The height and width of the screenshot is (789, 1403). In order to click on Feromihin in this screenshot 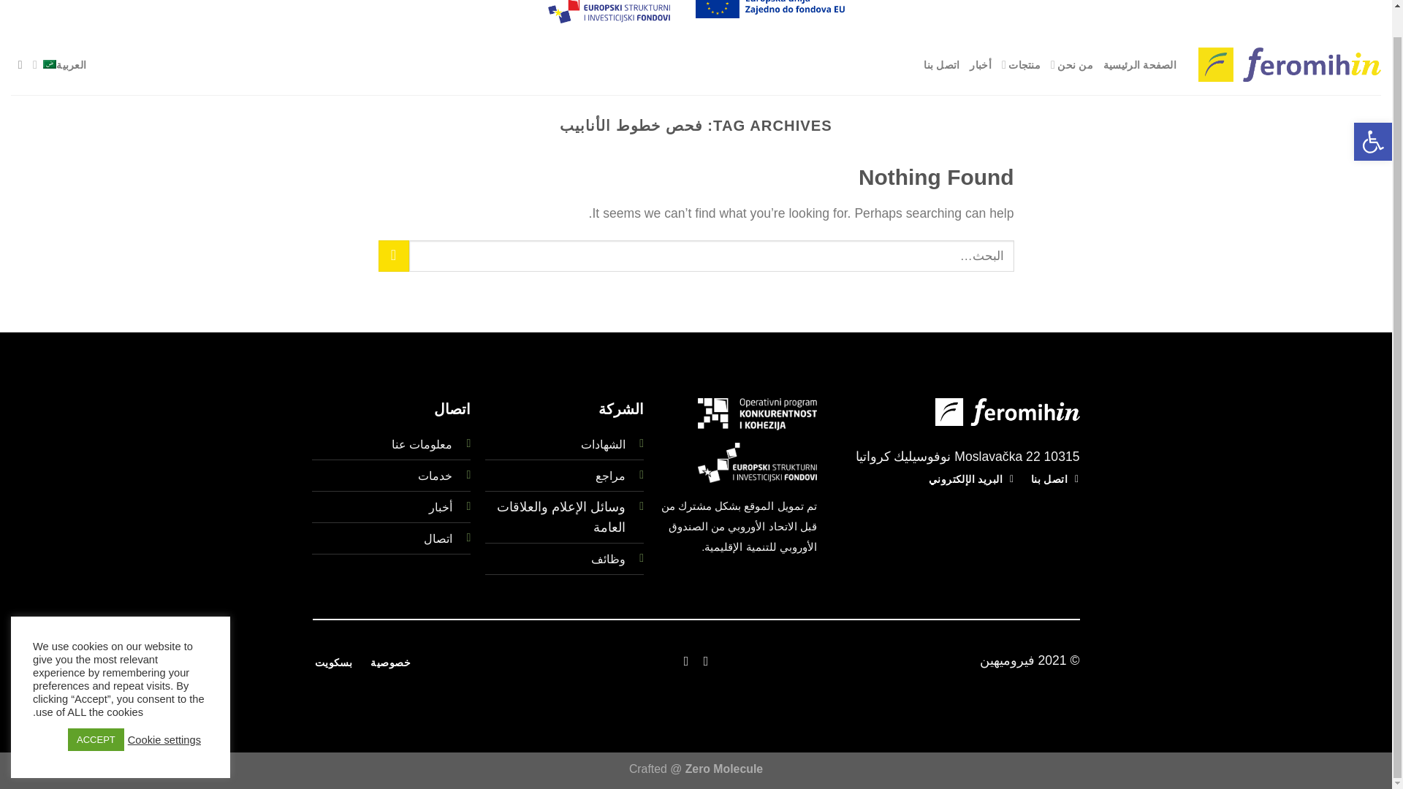, I will do `click(1289, 64)`.